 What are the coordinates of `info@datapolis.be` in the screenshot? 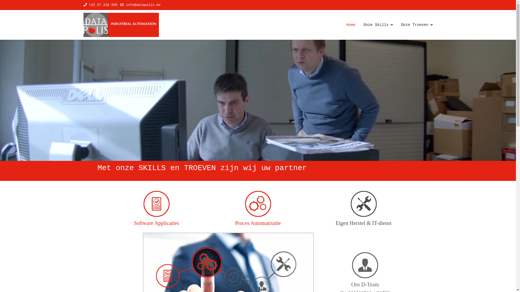 It's located at (143, 5).